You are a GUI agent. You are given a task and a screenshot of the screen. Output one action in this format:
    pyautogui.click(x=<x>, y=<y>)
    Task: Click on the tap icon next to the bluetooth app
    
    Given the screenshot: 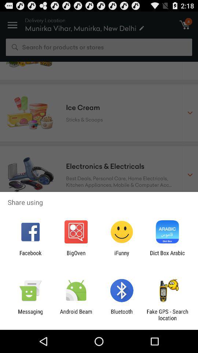 What is the action you would take?
    pyautogui.click(x=76, y=315)
    